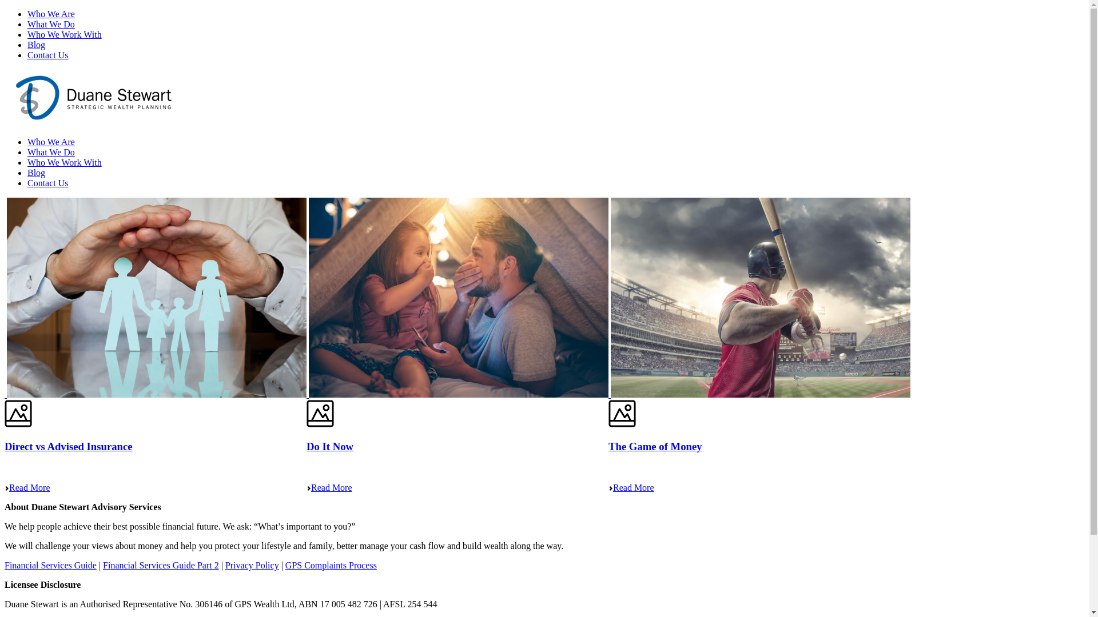  Describe the element at coordinates (331, 566) in the screenshot. I see `GPS Complaints Process` at that location.